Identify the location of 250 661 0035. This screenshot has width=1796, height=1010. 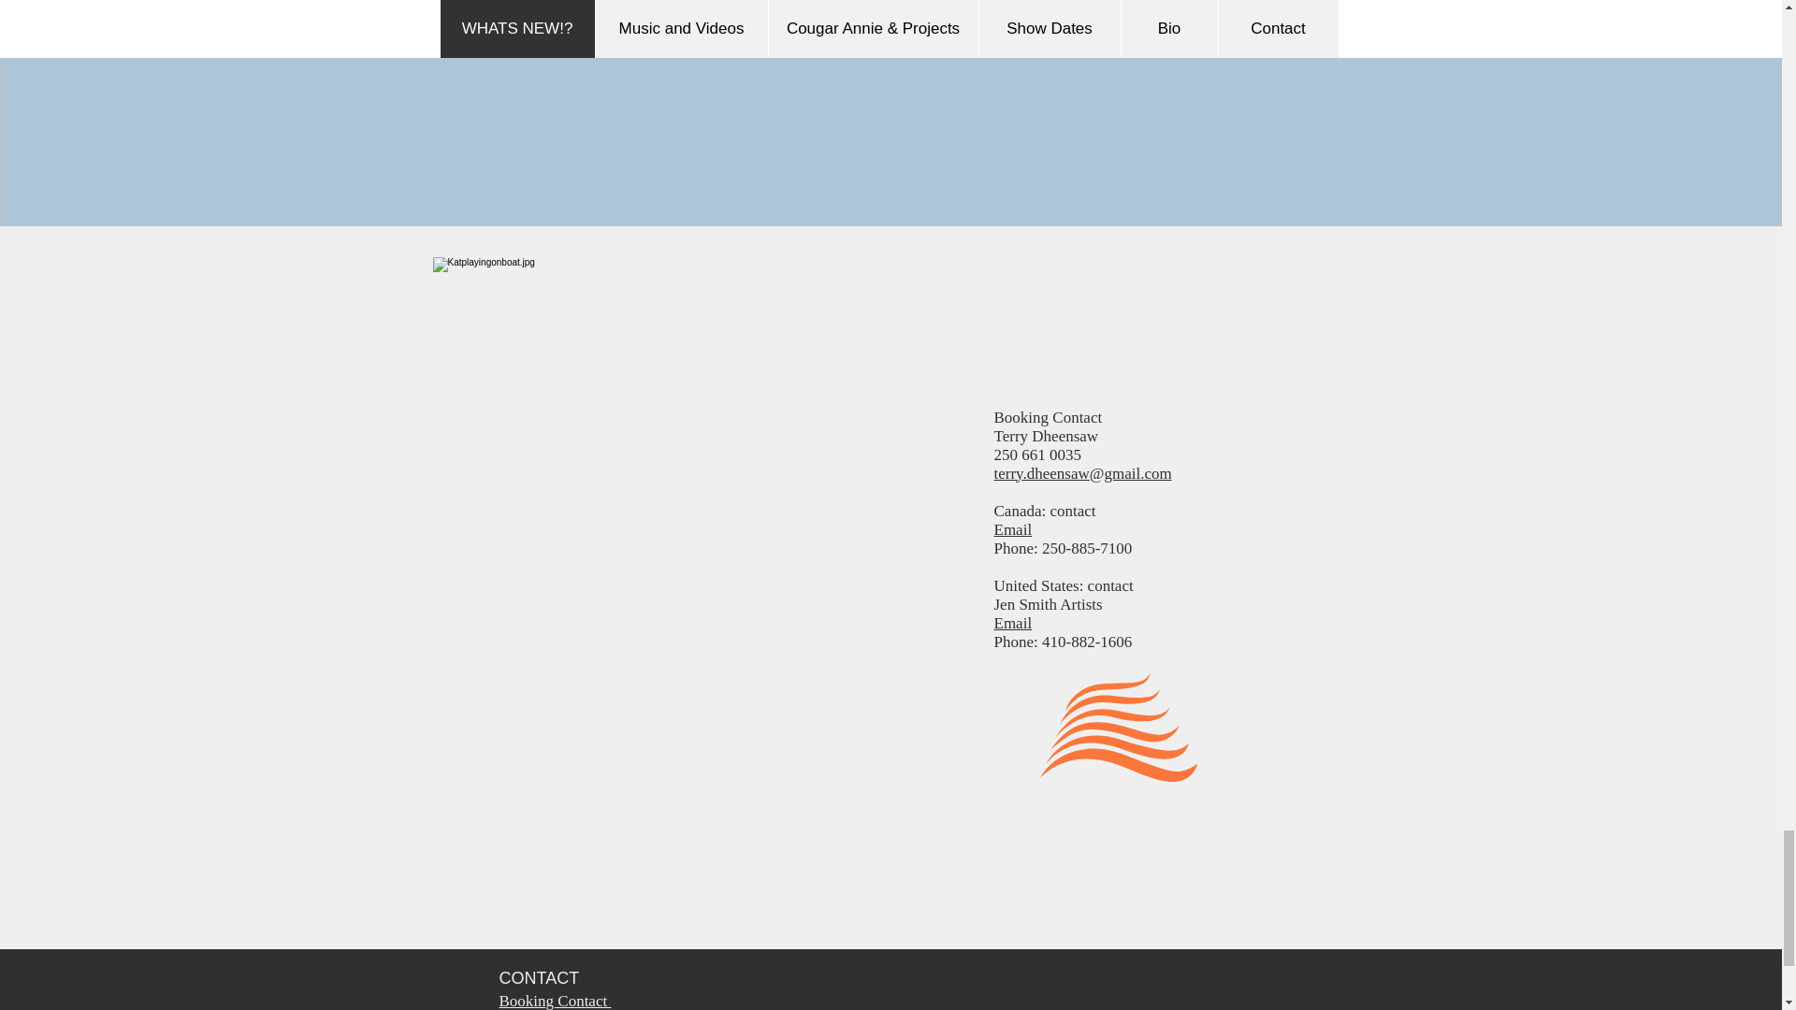
(1036, 454).